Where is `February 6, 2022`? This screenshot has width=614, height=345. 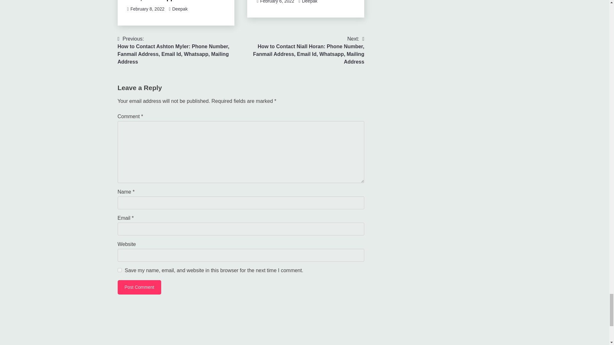 February 6, 2022 is located at coordinates (277, 2).